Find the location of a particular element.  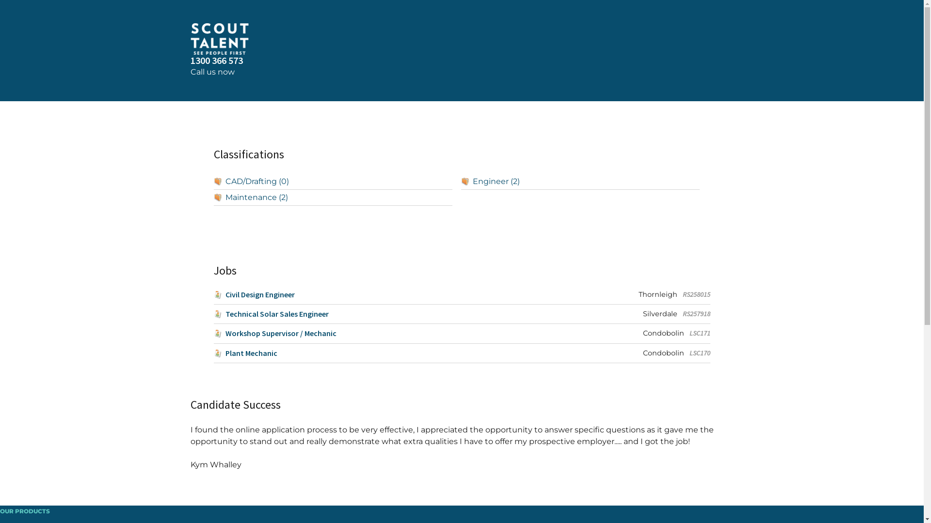

Engineer (2) is located at coordinates (580, 182).